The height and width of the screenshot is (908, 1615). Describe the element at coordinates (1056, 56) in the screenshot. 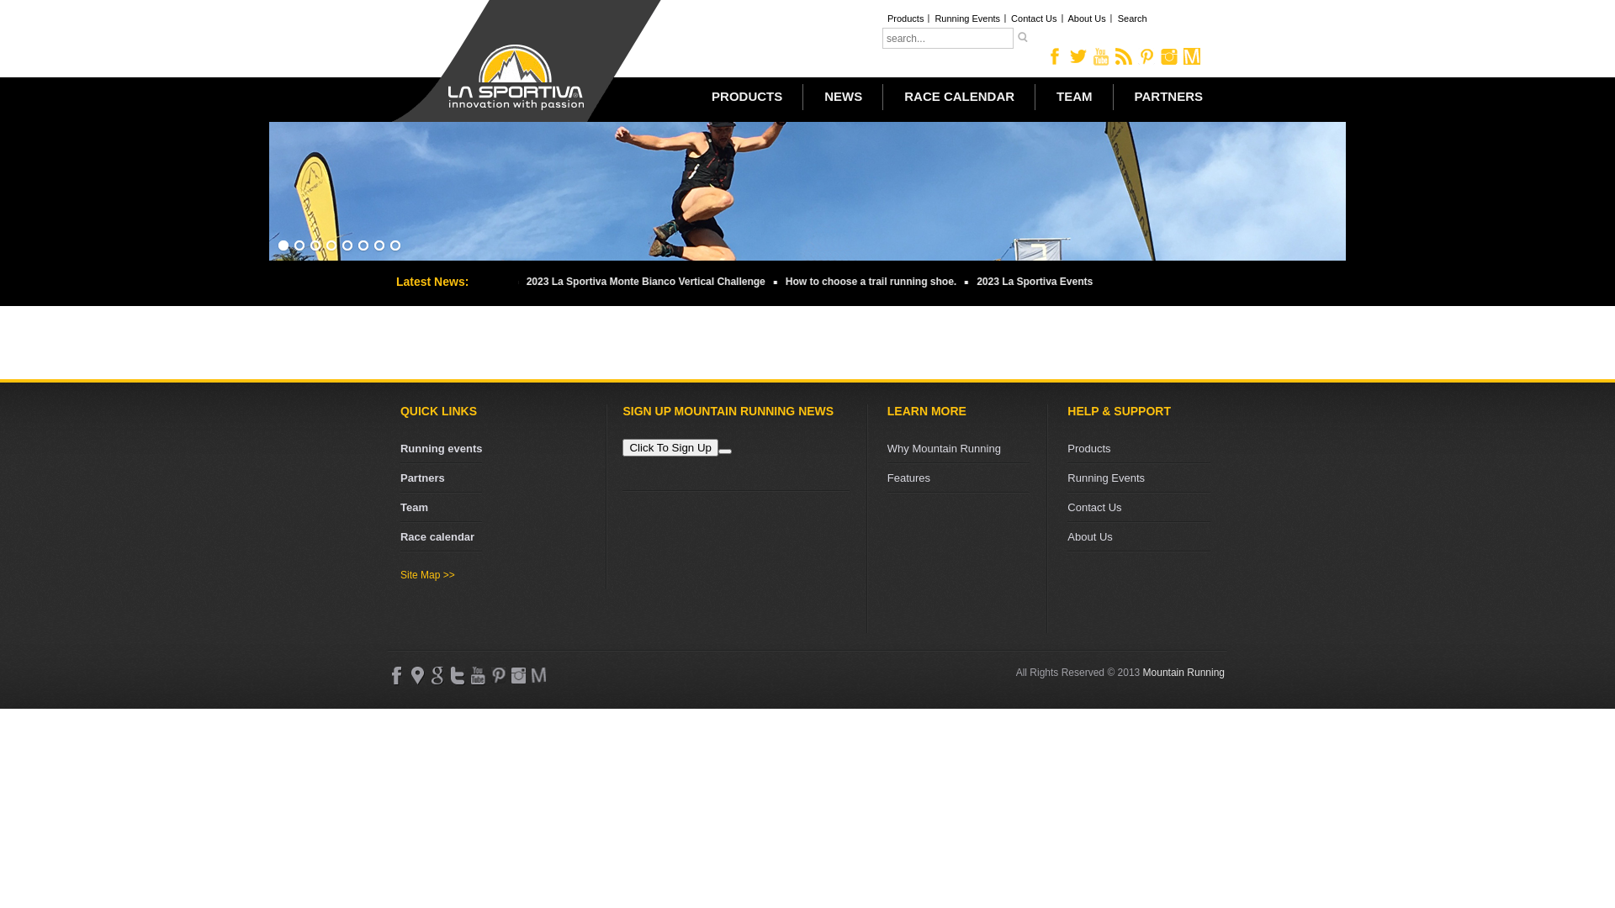

I see `Facebook` at that location.